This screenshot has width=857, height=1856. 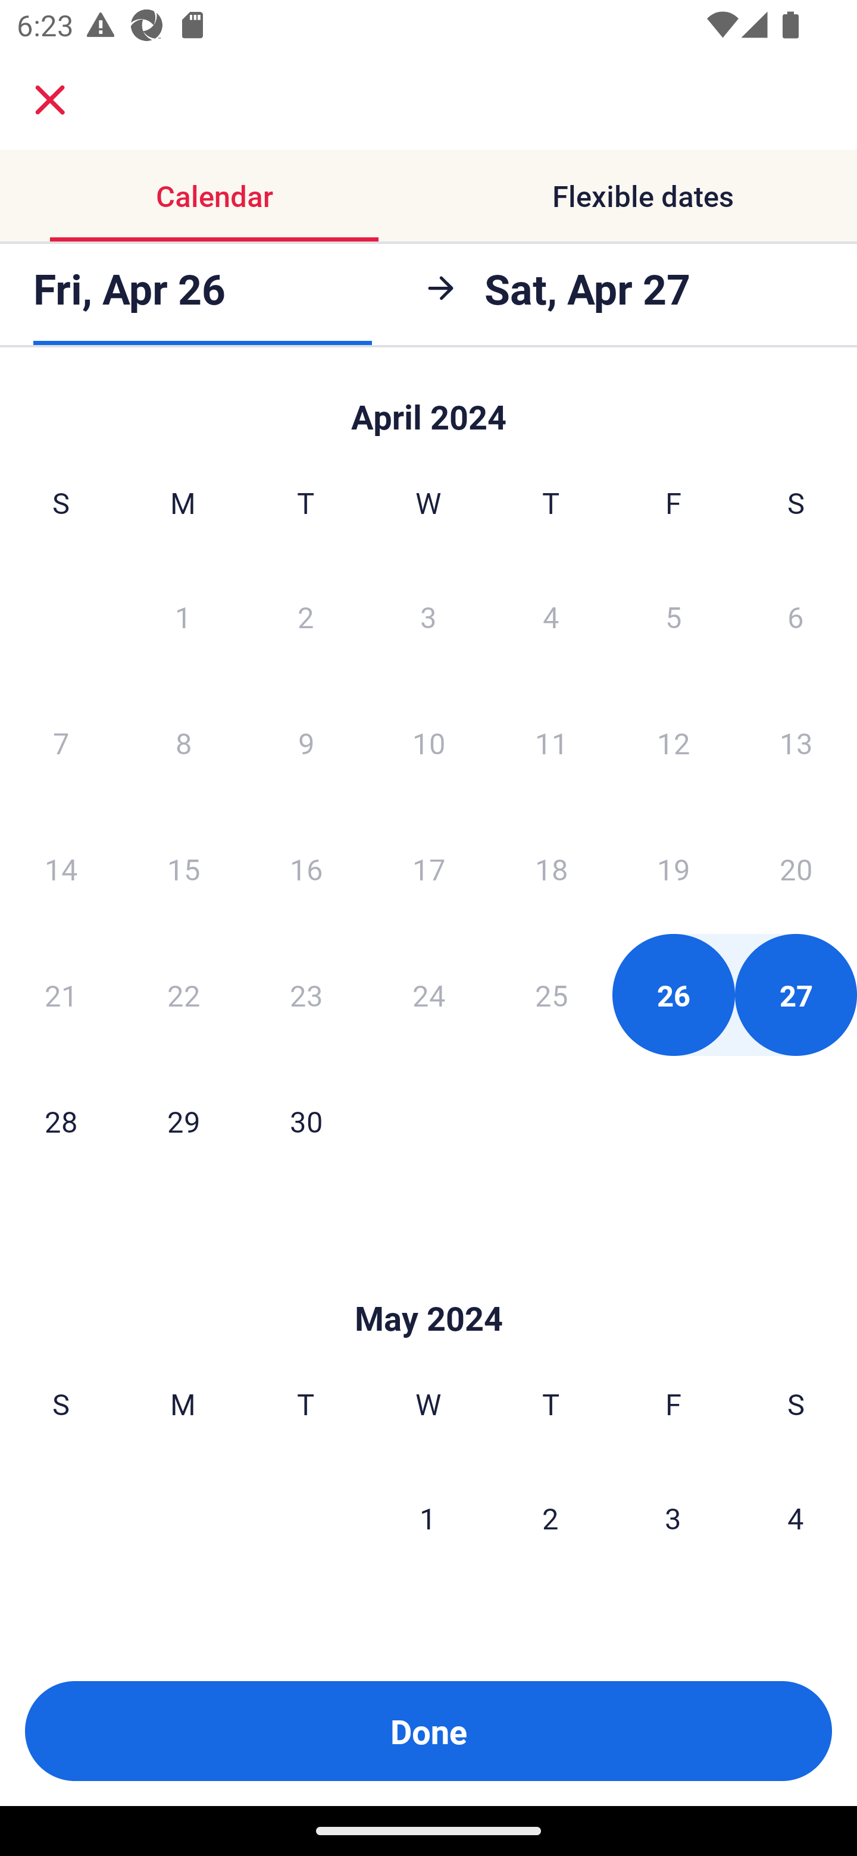 I want to click on 15 Monday, April 15, 2024, so click(x=183, y=869).